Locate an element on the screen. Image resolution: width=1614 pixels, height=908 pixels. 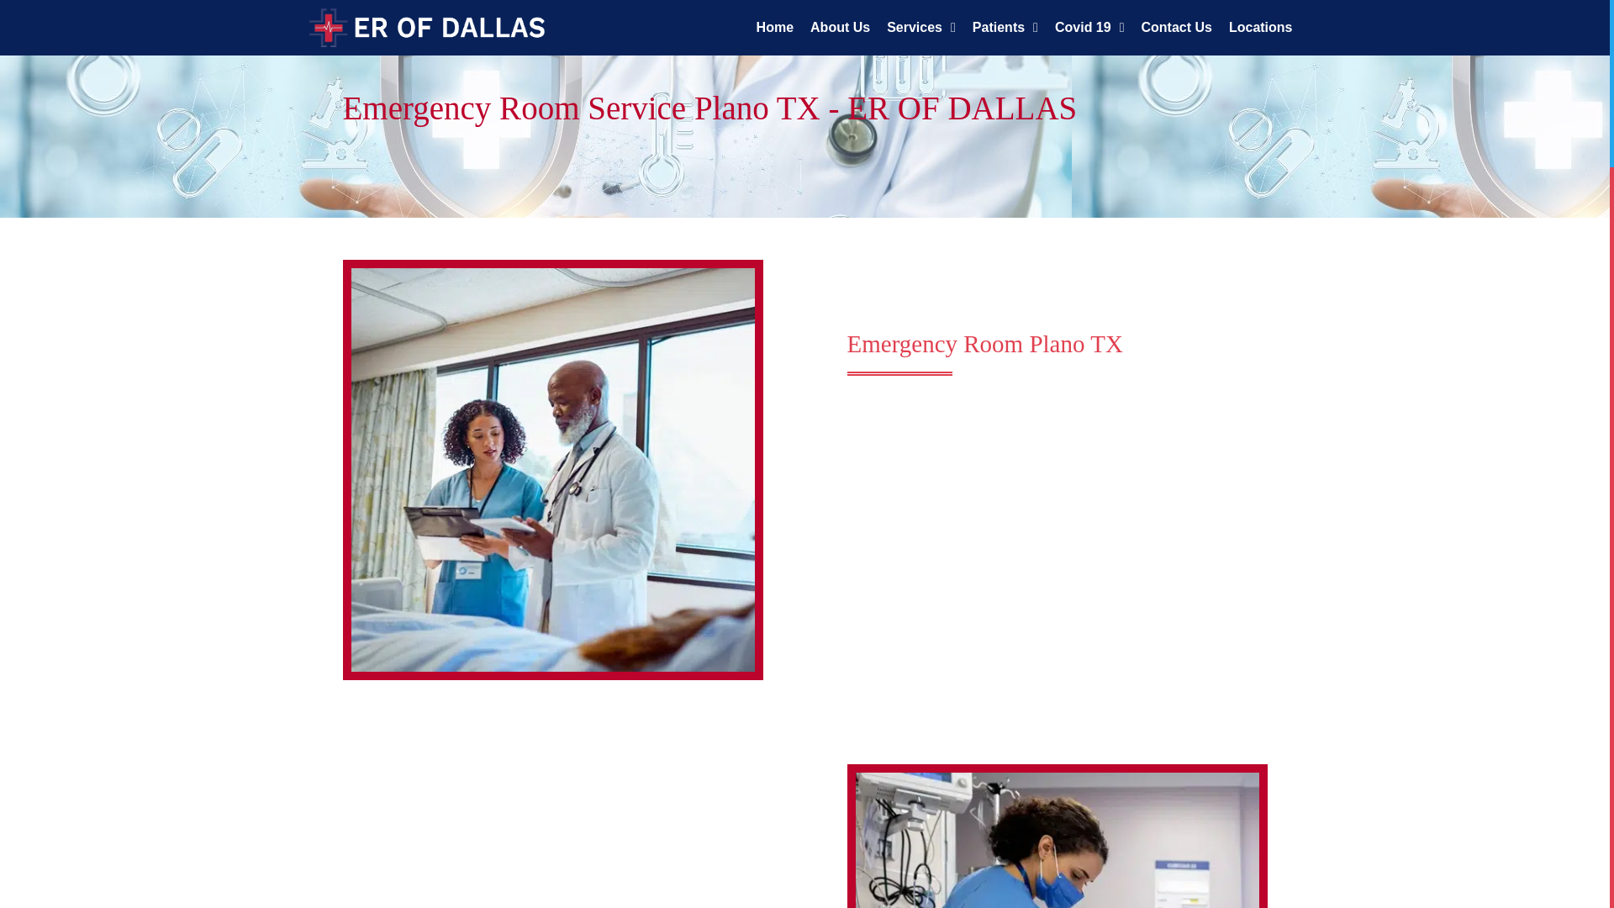
Contact Us is located at coordinates (1176, 27).